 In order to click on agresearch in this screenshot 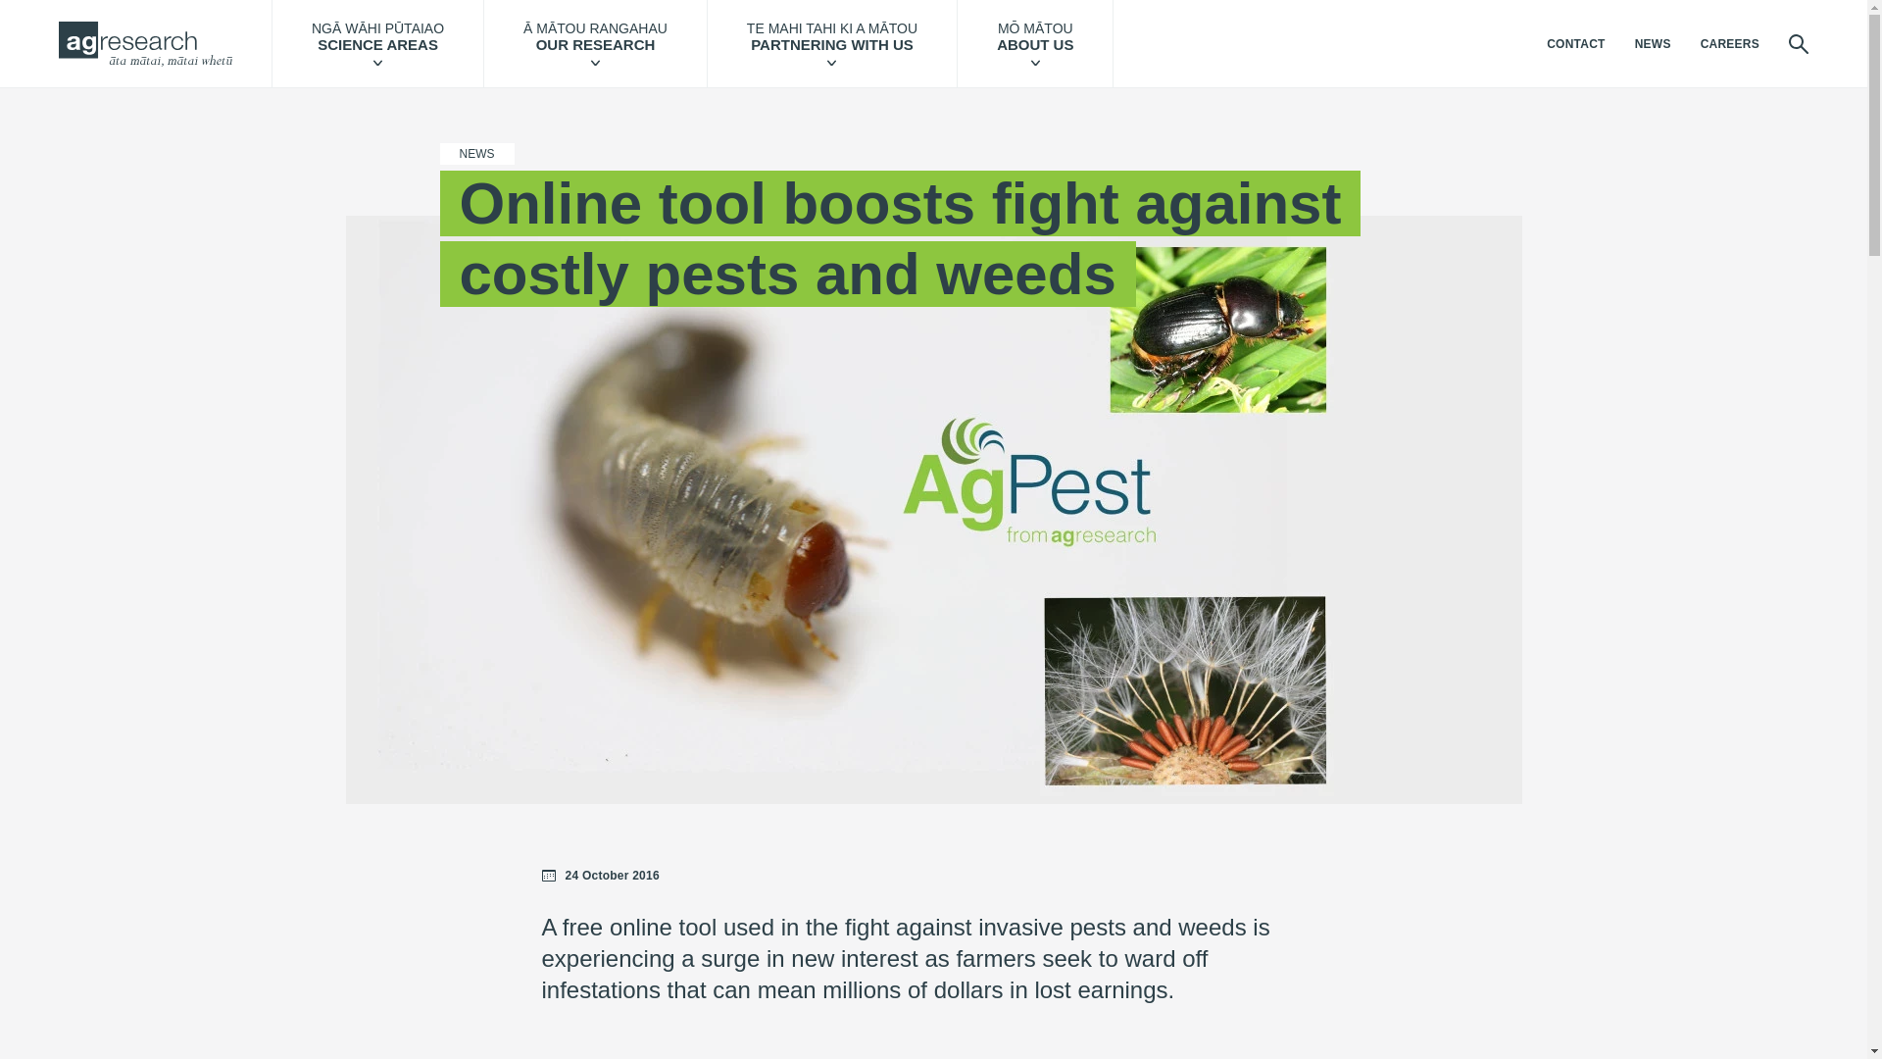, I will do `click(145, 2)`.